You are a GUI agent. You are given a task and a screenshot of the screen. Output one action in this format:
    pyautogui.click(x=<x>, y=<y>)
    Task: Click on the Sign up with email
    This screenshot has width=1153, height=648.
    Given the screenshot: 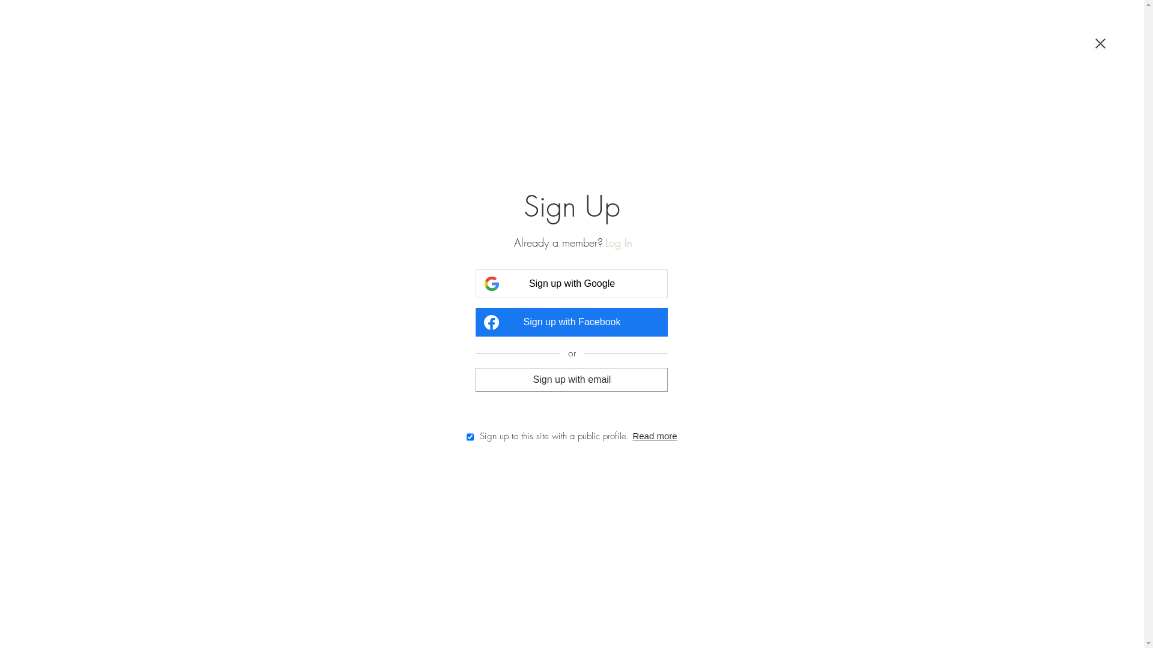 What is the action you would take?
    pyautogui.click(x=572, y=379)
    